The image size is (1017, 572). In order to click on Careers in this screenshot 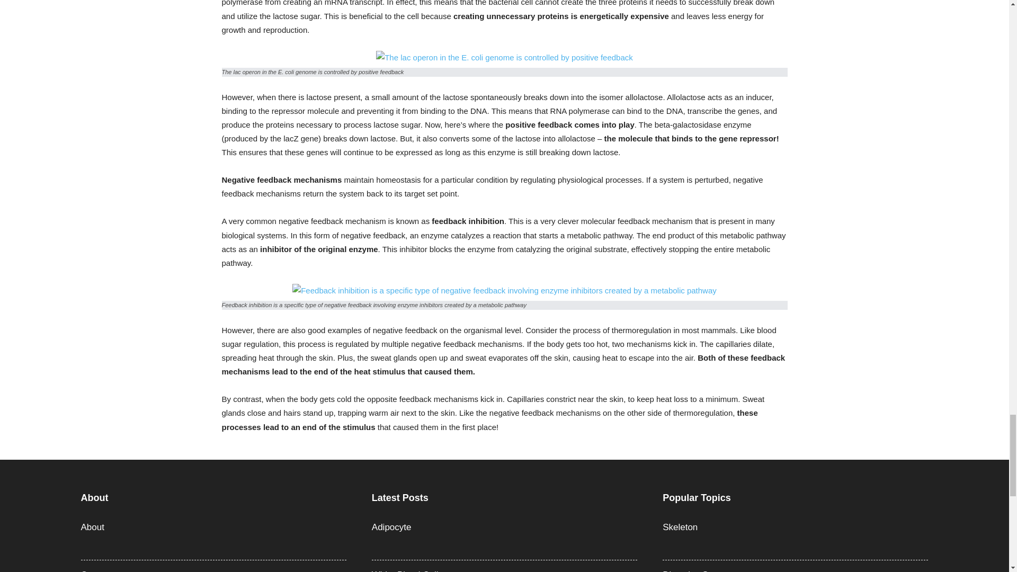, I will do `click(96, 571)`.